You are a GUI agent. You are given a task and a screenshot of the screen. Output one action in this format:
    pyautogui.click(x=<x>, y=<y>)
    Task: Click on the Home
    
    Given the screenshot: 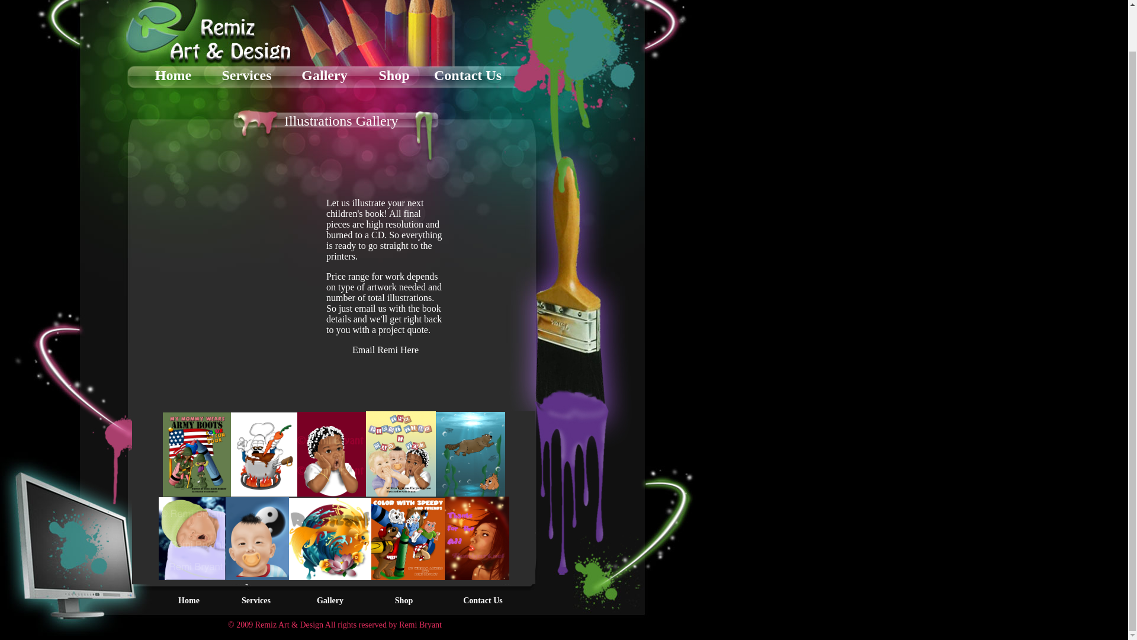 What is the action you would take?
    pyautogui.click(x=189, y=600)
    